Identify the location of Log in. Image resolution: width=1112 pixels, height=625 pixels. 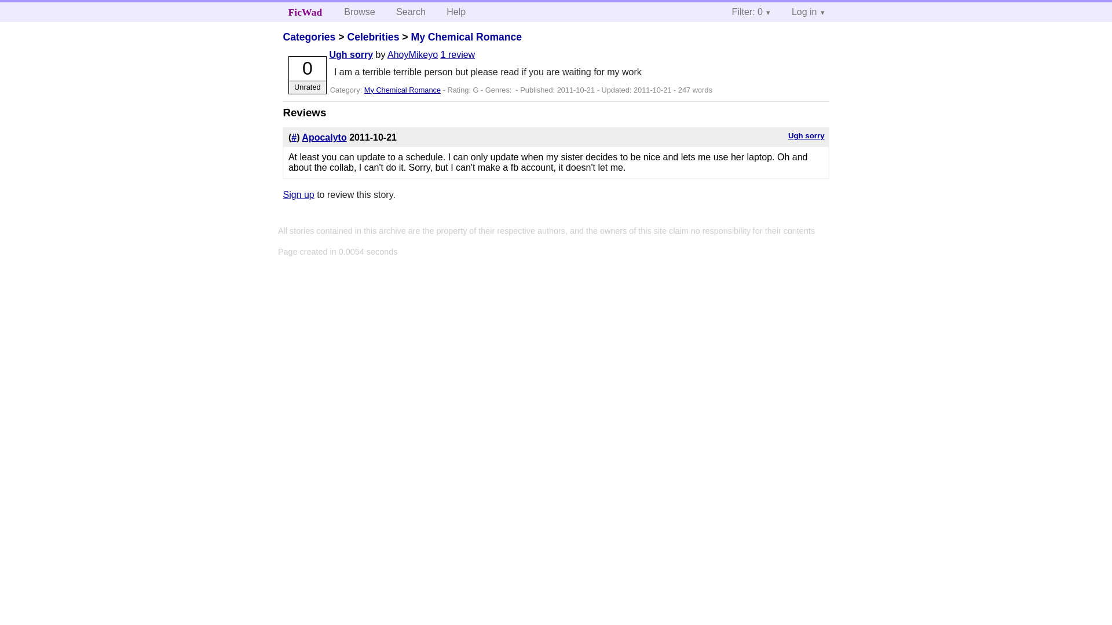
(809, 12).